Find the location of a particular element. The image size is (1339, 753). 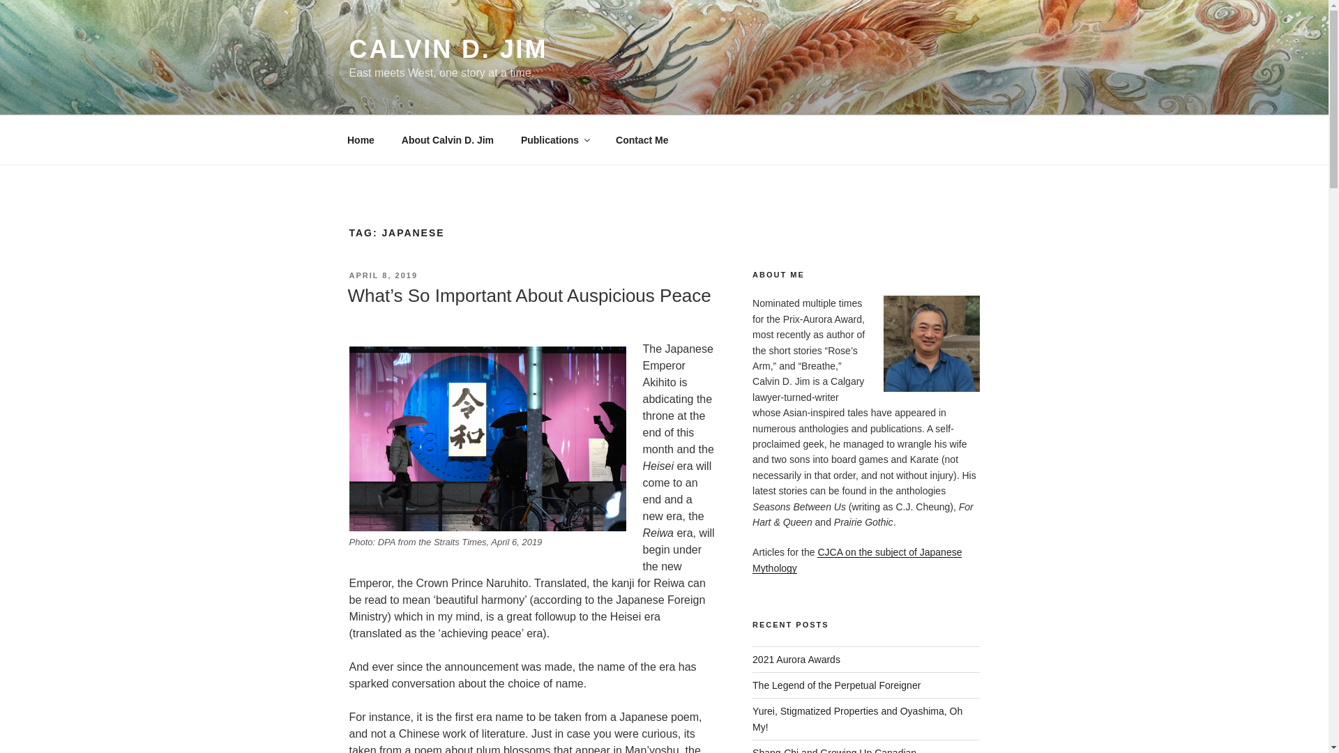

CALVIN D. JIM is located at coordinates (448, 49).